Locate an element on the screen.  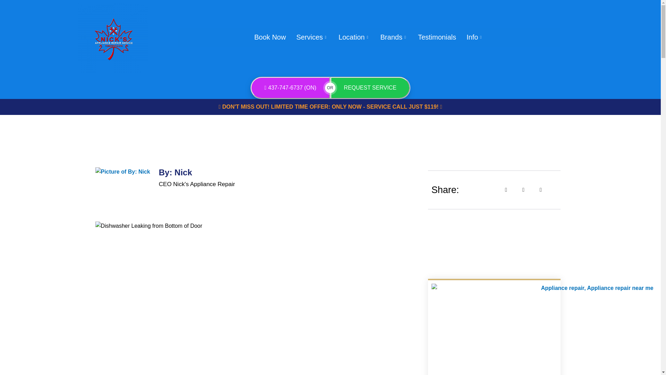
Location is located at coordinates (355, 37).